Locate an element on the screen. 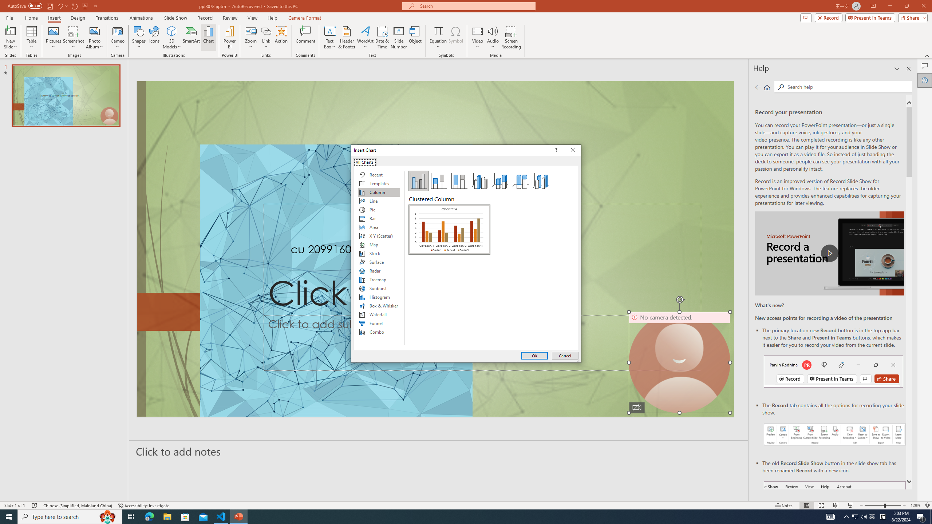  Photo Album... is located at coordinates (94, 37).